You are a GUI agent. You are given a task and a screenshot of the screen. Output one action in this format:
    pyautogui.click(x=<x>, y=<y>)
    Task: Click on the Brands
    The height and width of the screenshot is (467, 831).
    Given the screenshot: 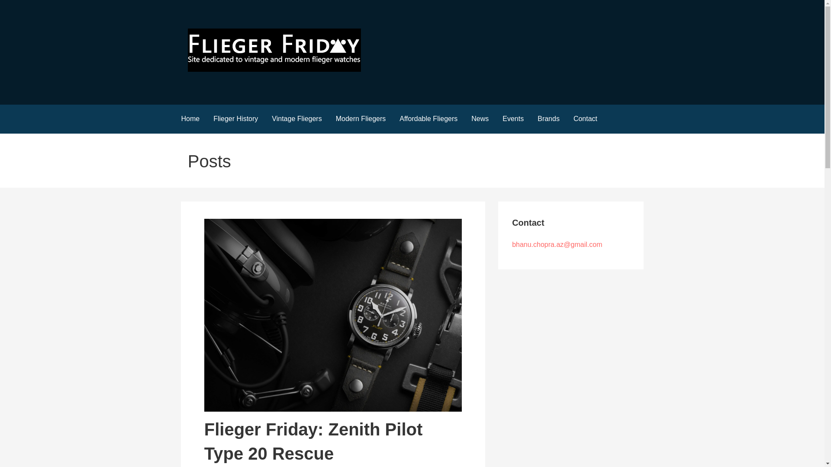 What is the action you would take?
    pyautogui.click(x=549, y=118)
    